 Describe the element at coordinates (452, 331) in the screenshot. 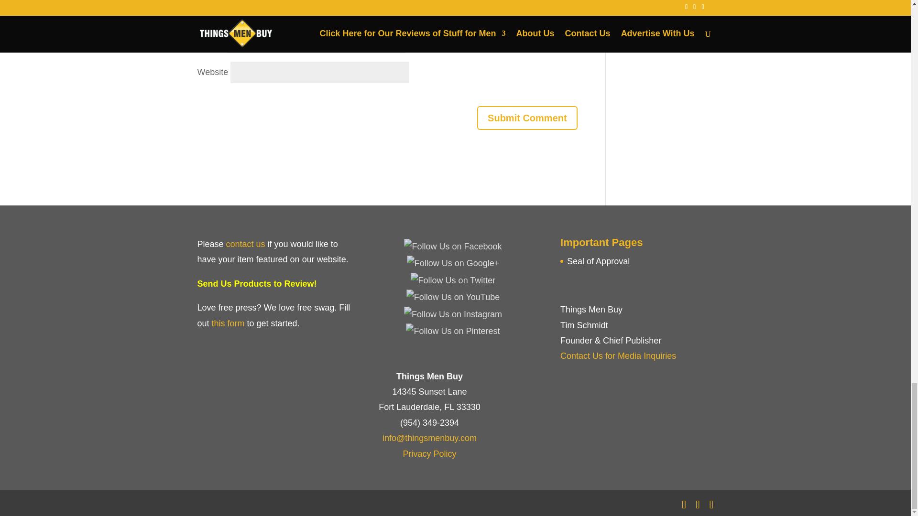

I see `Follow Us on Pinterest` at that location.